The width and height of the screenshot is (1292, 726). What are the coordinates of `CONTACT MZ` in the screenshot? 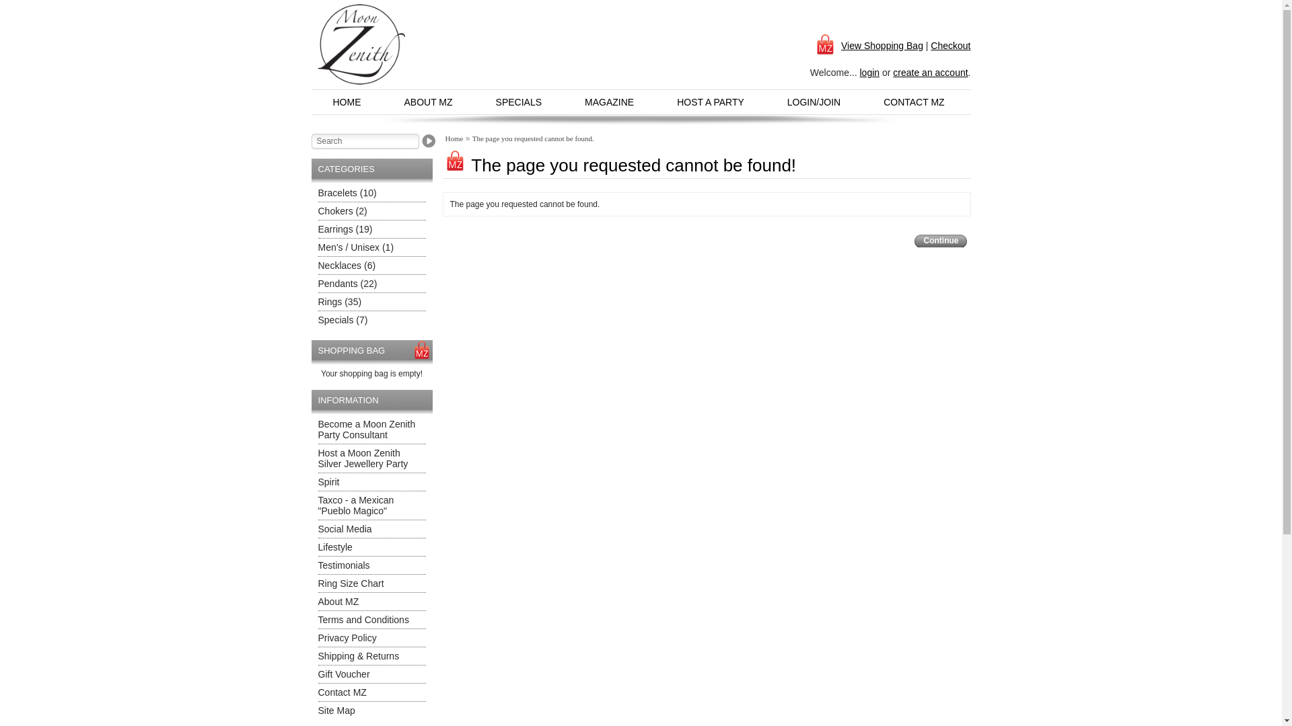 It's located at (913, 102).